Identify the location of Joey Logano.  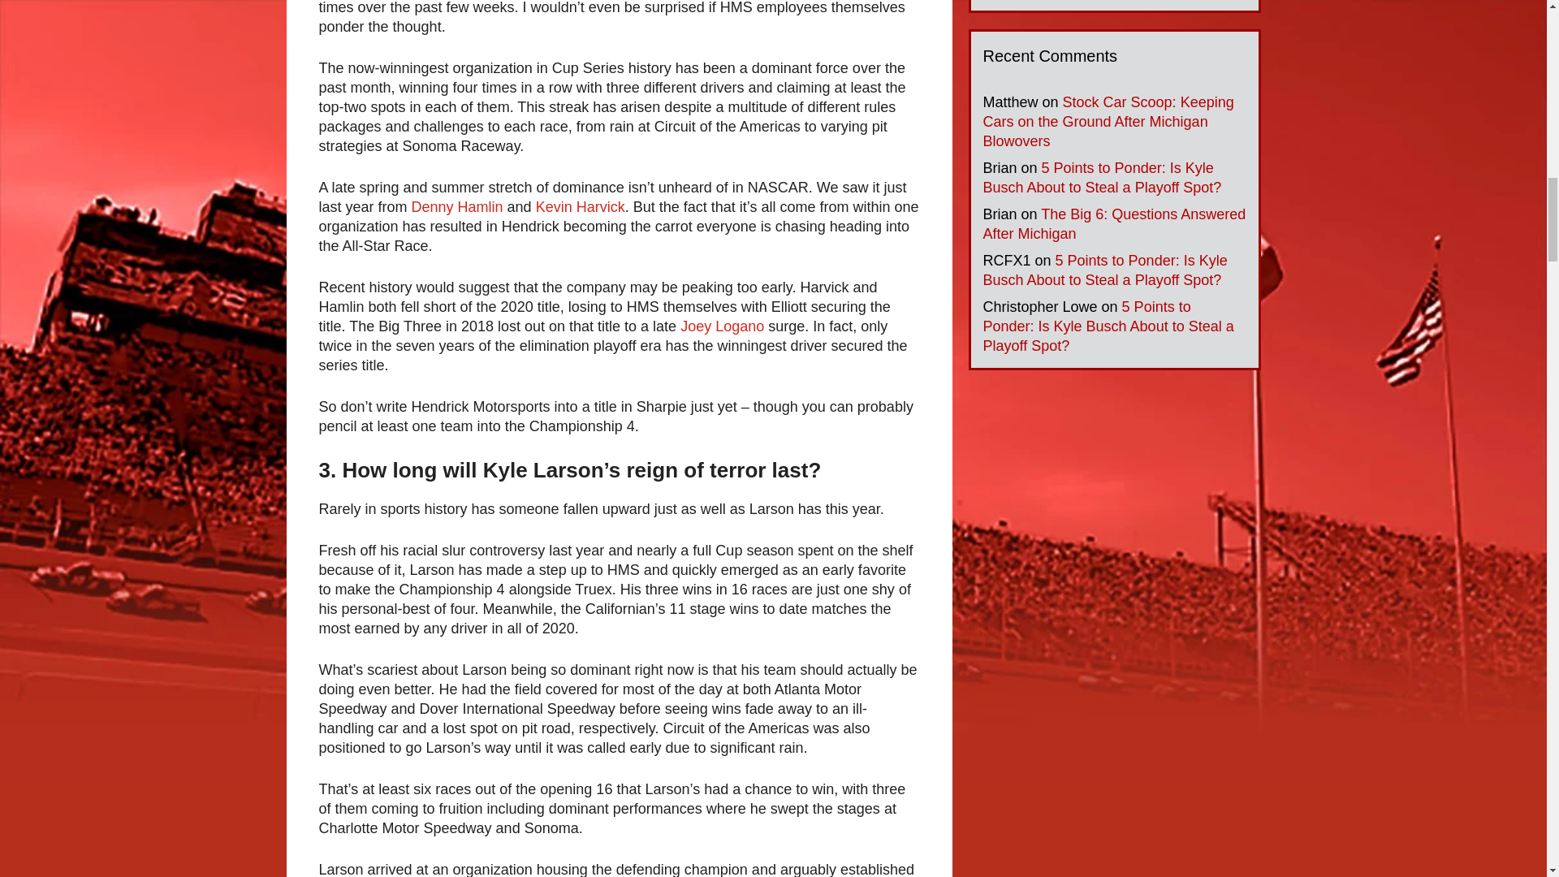
(721, 326).